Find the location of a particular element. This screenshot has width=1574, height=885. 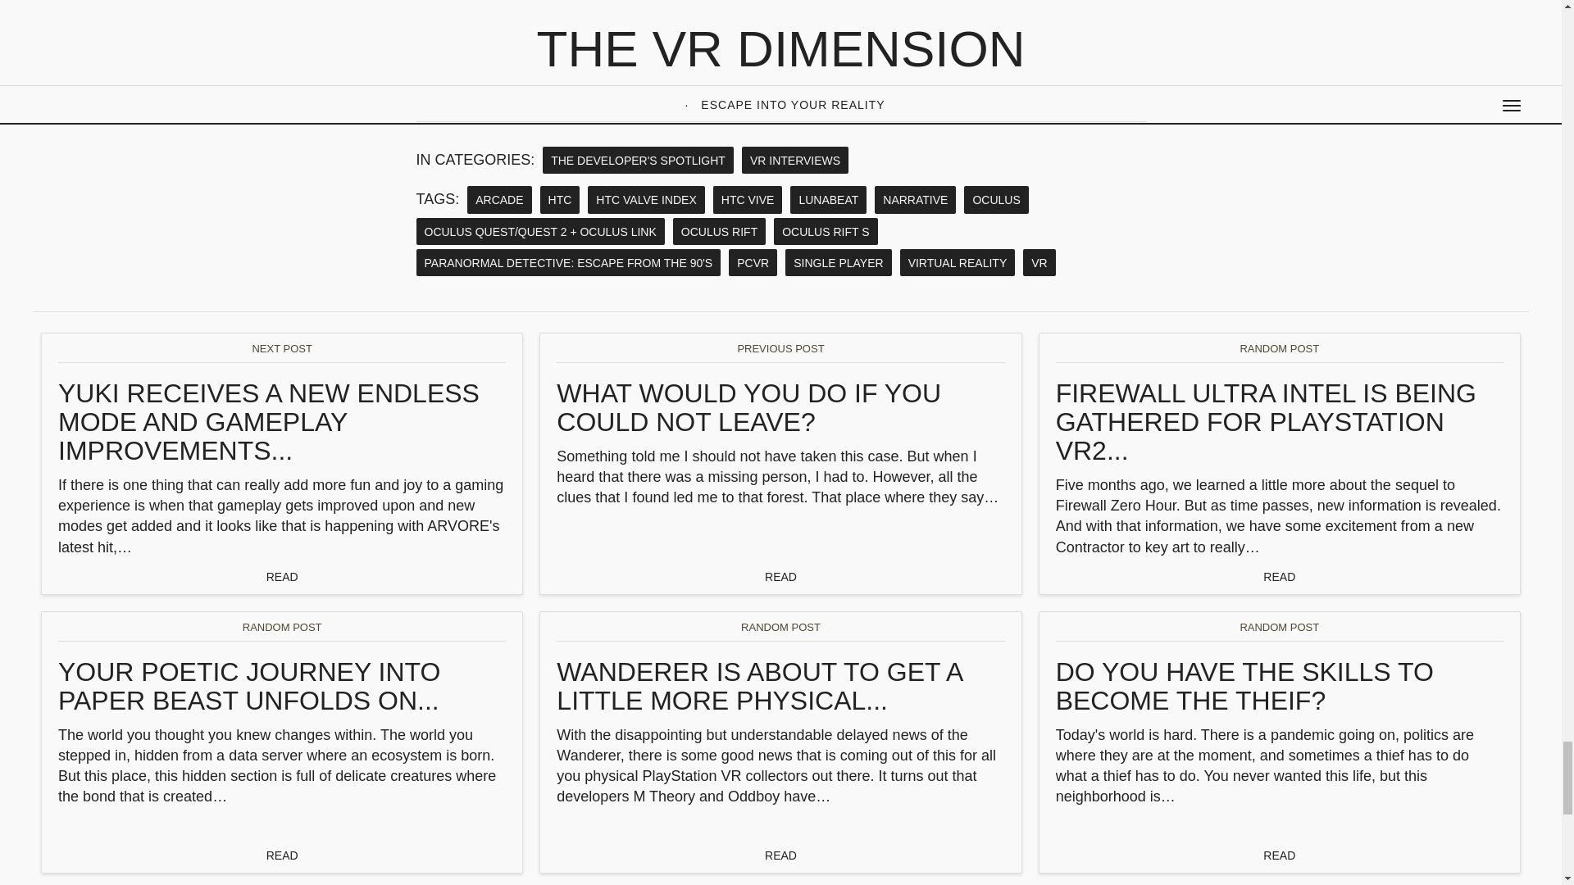

VR INTERVIEWS is located at coordinates (794, 160).